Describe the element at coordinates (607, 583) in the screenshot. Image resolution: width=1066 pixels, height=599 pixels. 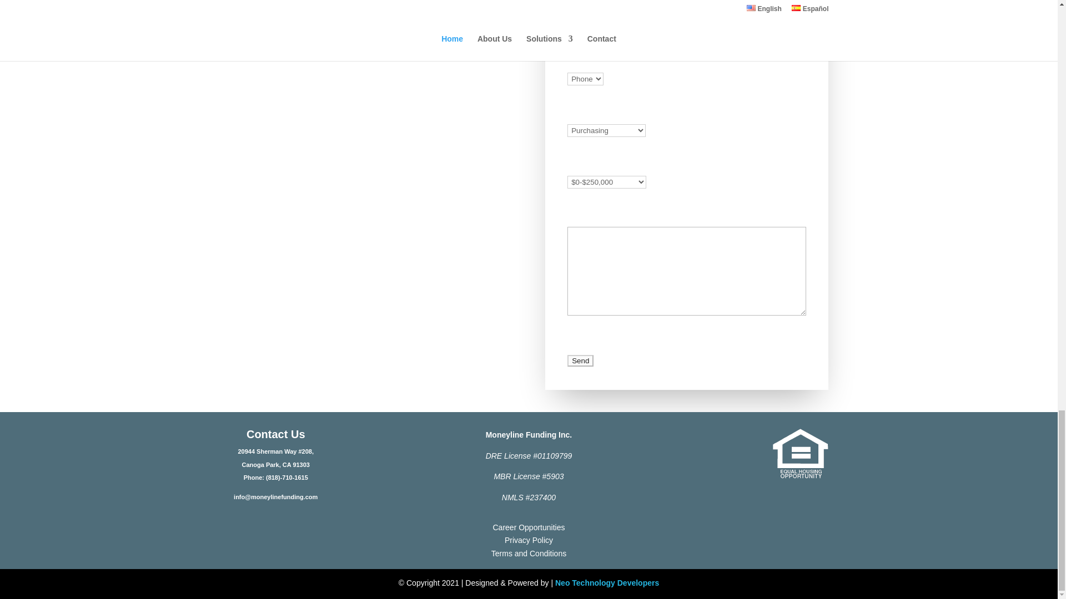
I see `Neo Technology Developers` at that location.